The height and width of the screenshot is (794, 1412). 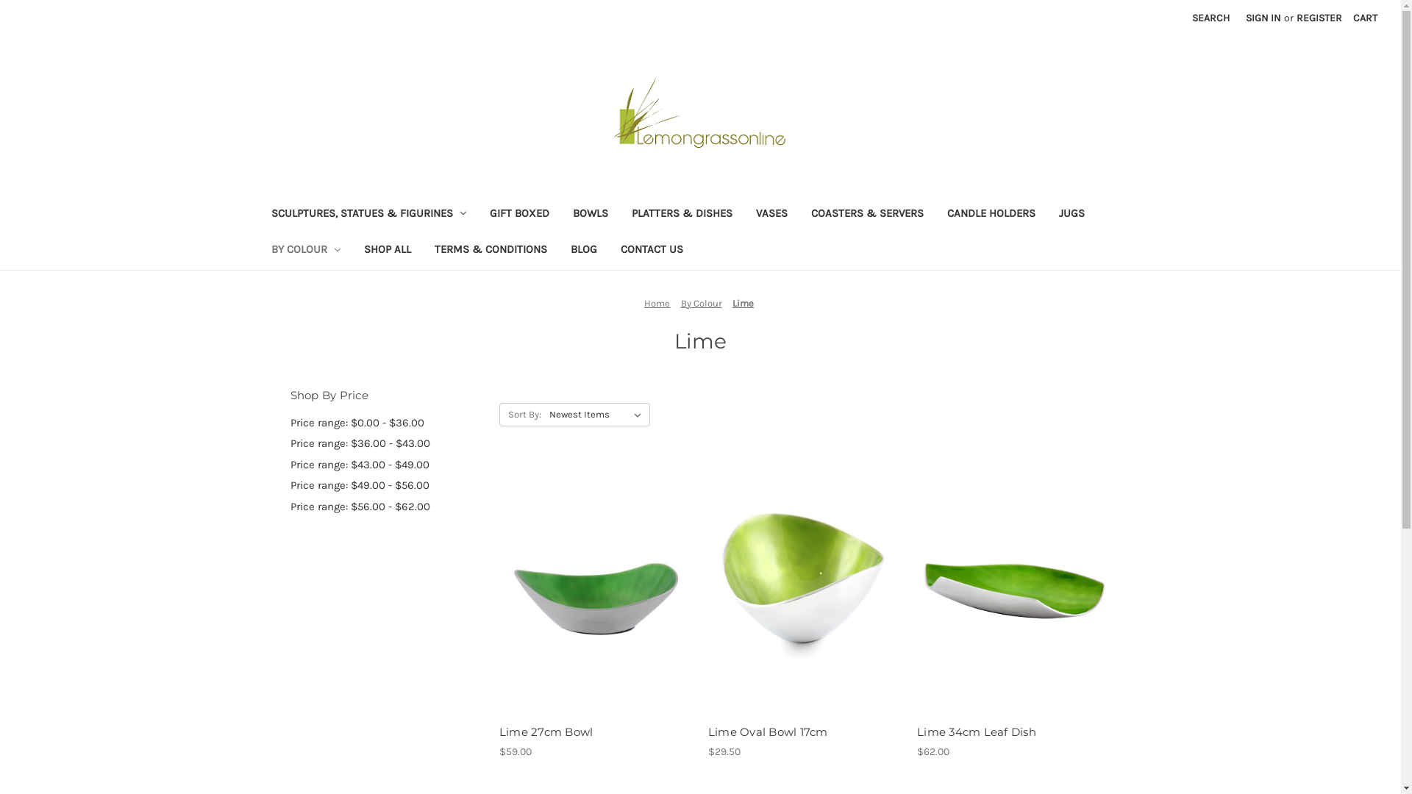 I want to click on BY COLOUR, so click(x=306, y=251).